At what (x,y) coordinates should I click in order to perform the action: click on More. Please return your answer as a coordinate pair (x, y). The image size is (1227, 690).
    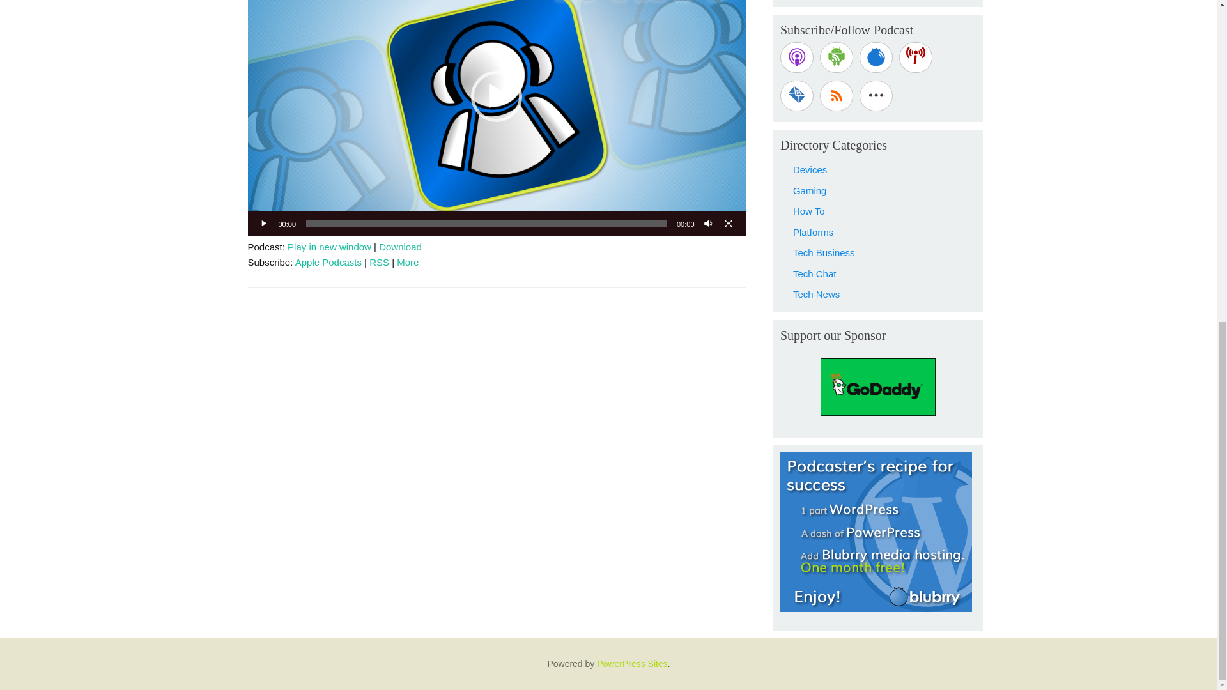
    Looking at the image, I should click on (407, 262).